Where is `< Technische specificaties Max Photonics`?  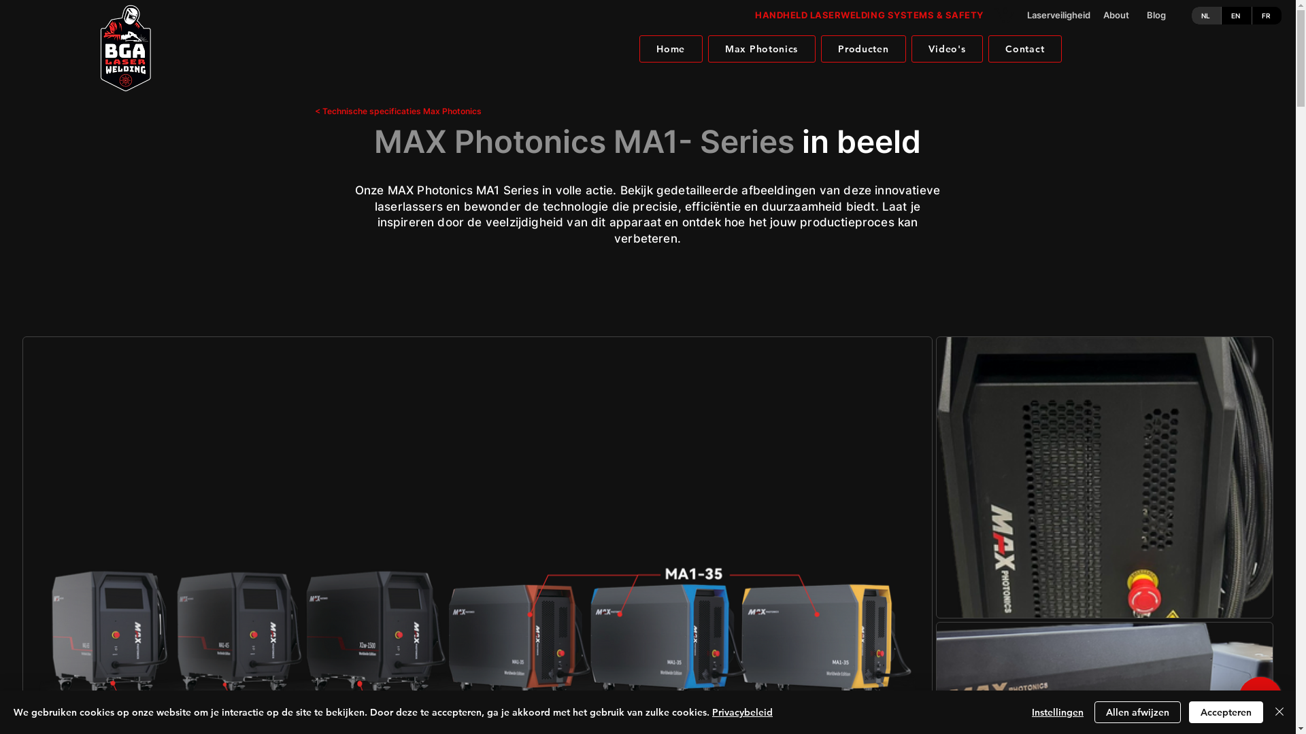
< Technische specificaties Max Photonics is located at coordinates (408, 111).